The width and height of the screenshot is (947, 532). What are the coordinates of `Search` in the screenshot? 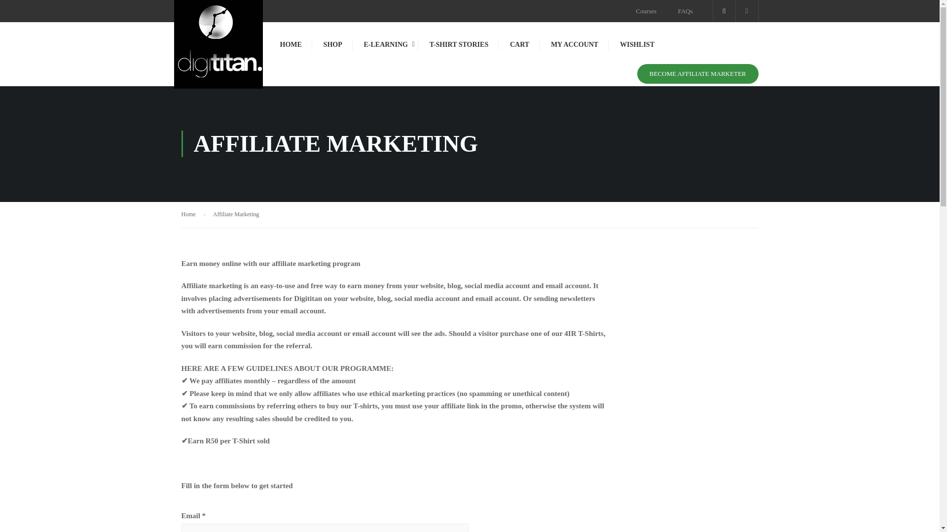 It's located at (12, 10).